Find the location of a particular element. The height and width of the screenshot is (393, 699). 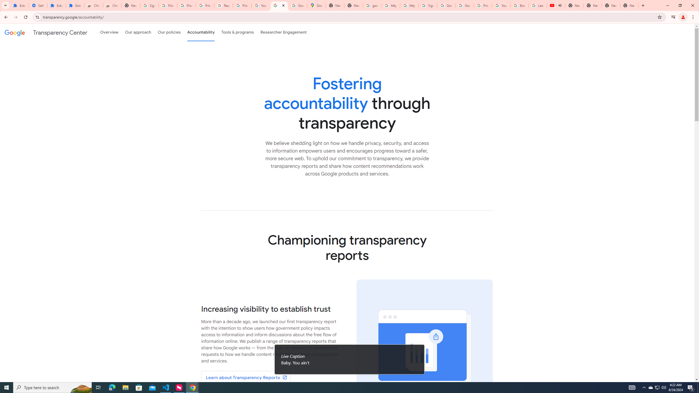

Tools & programs is located at coordinates (238, 32).